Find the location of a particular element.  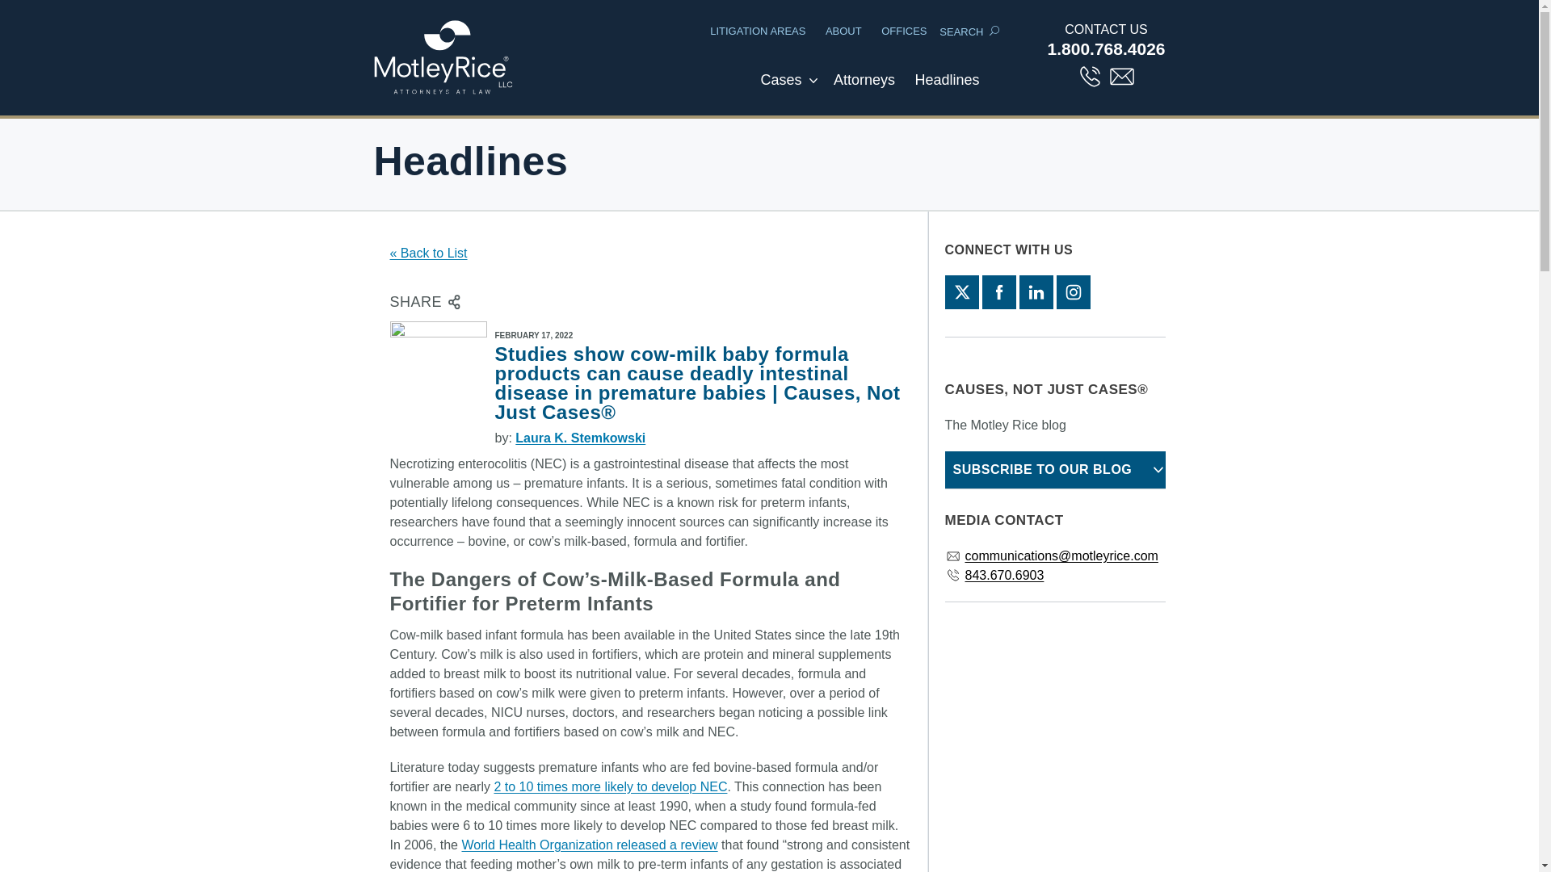

Email is located at coordinates (1121, 76).